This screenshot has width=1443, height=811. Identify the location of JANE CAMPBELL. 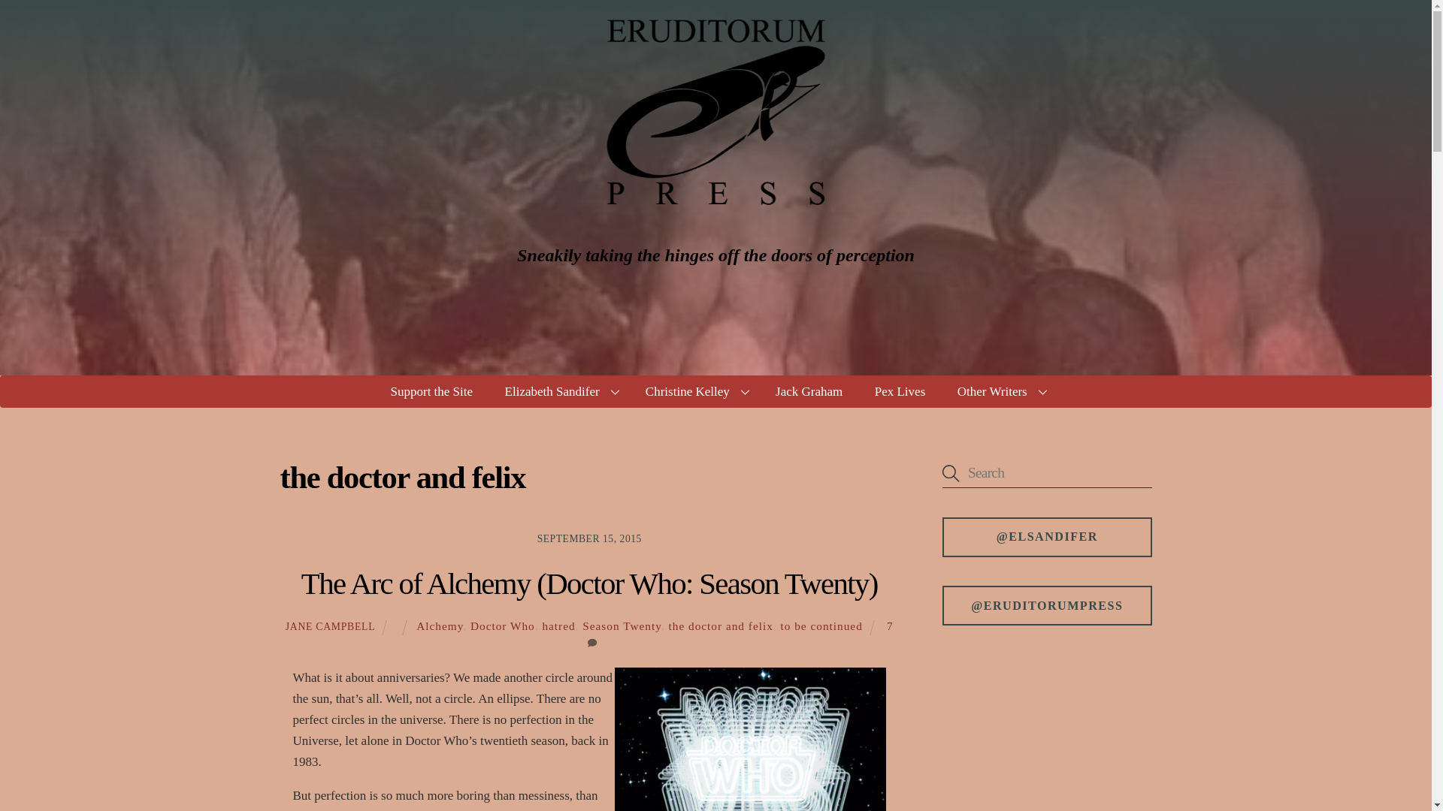
(331, 626).